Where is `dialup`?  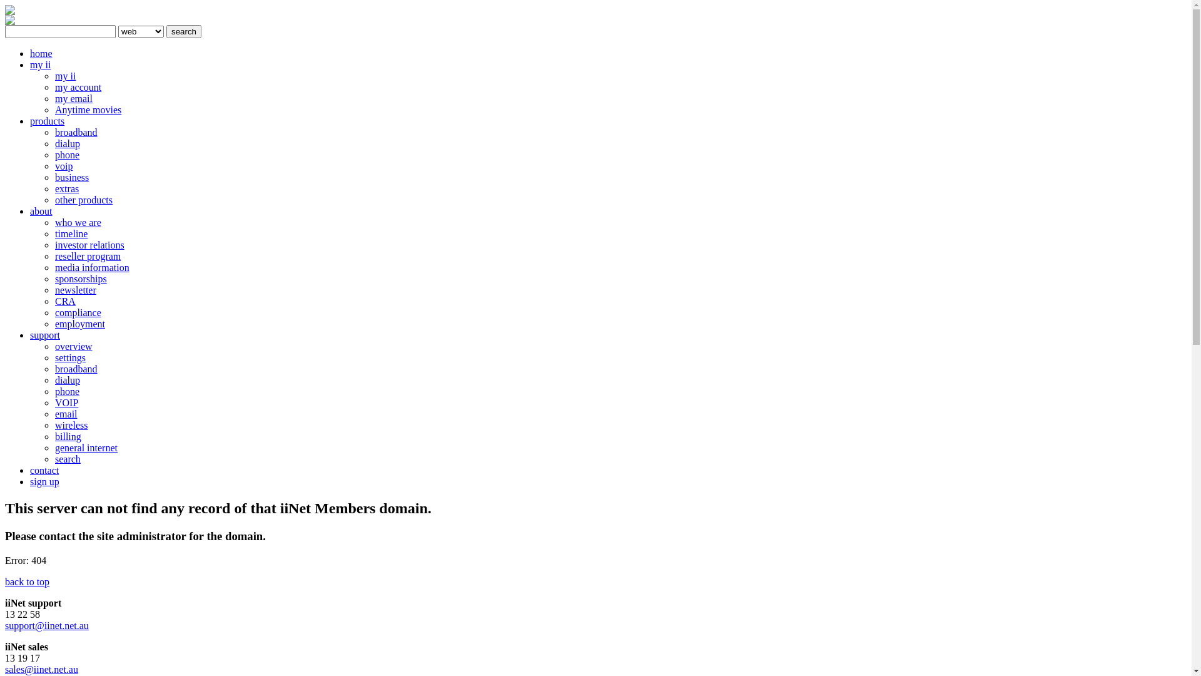
dialup is located at coordinates (68, 144).